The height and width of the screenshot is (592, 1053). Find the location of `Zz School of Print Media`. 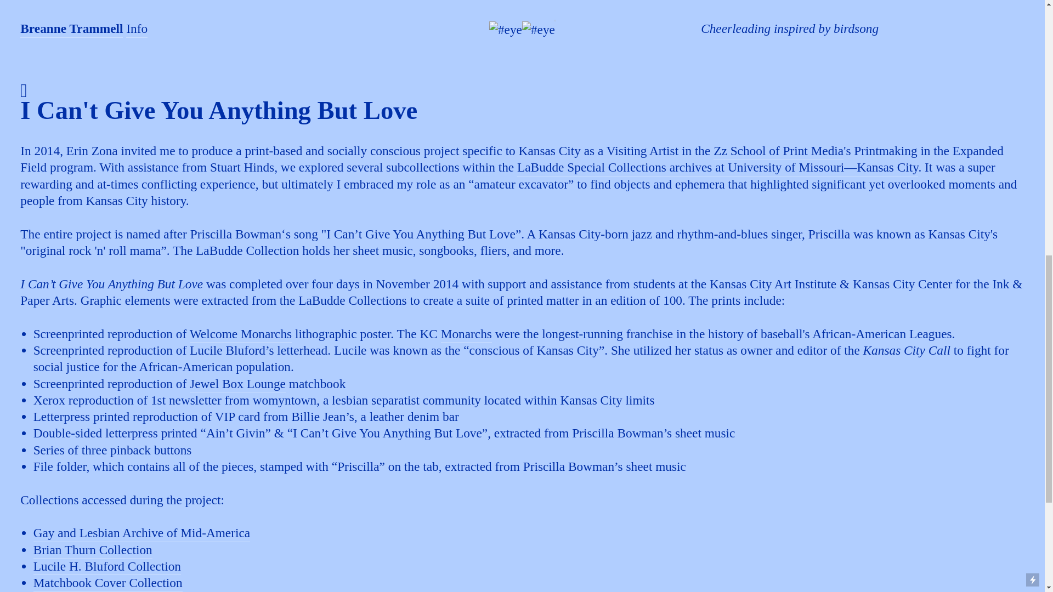

Zz School of Print Media is located at coordinates (778, 151).